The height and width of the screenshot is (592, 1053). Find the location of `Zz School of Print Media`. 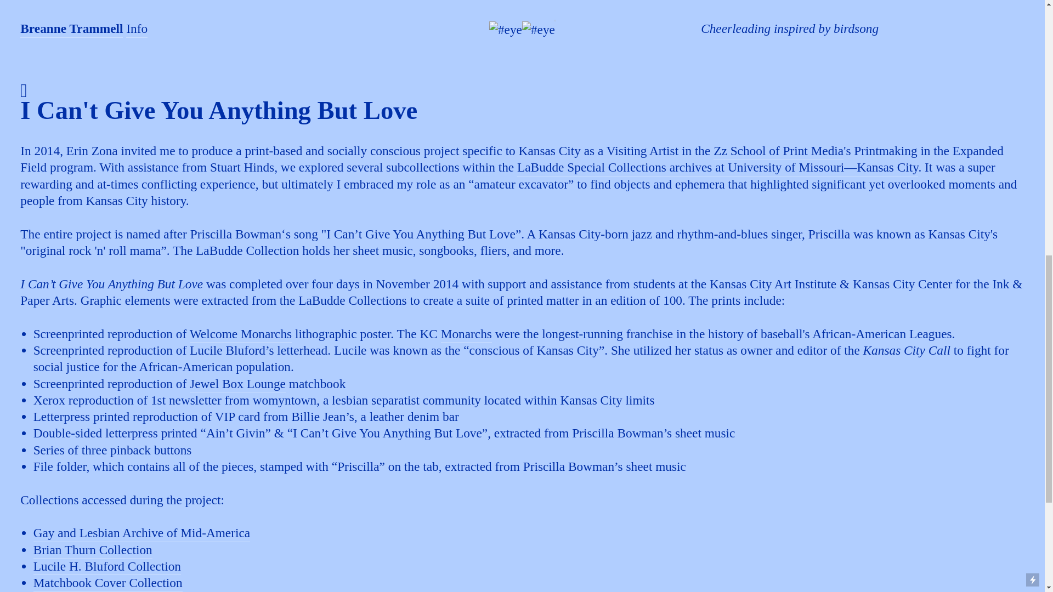

Zz School of Print Media is located at coordinates (778, 151).